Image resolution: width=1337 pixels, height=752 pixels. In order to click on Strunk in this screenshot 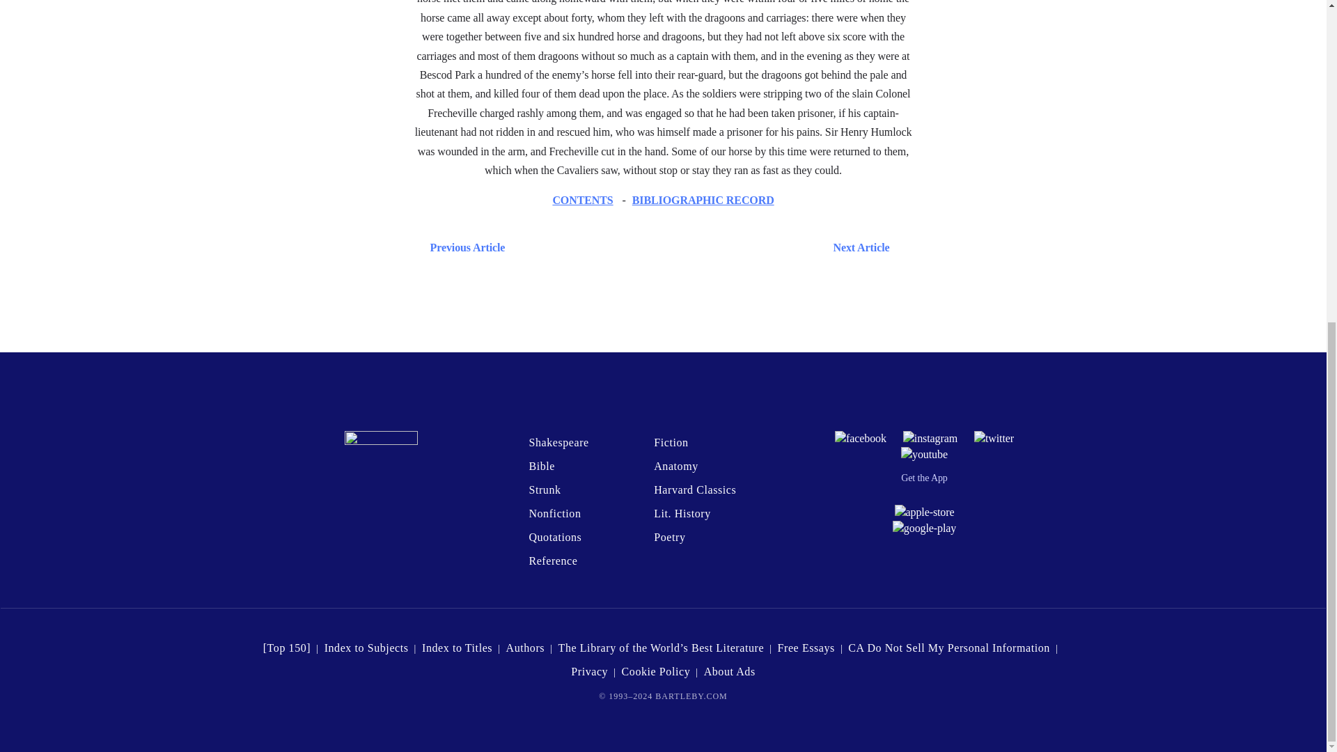, I will do `click(544, 489)`.